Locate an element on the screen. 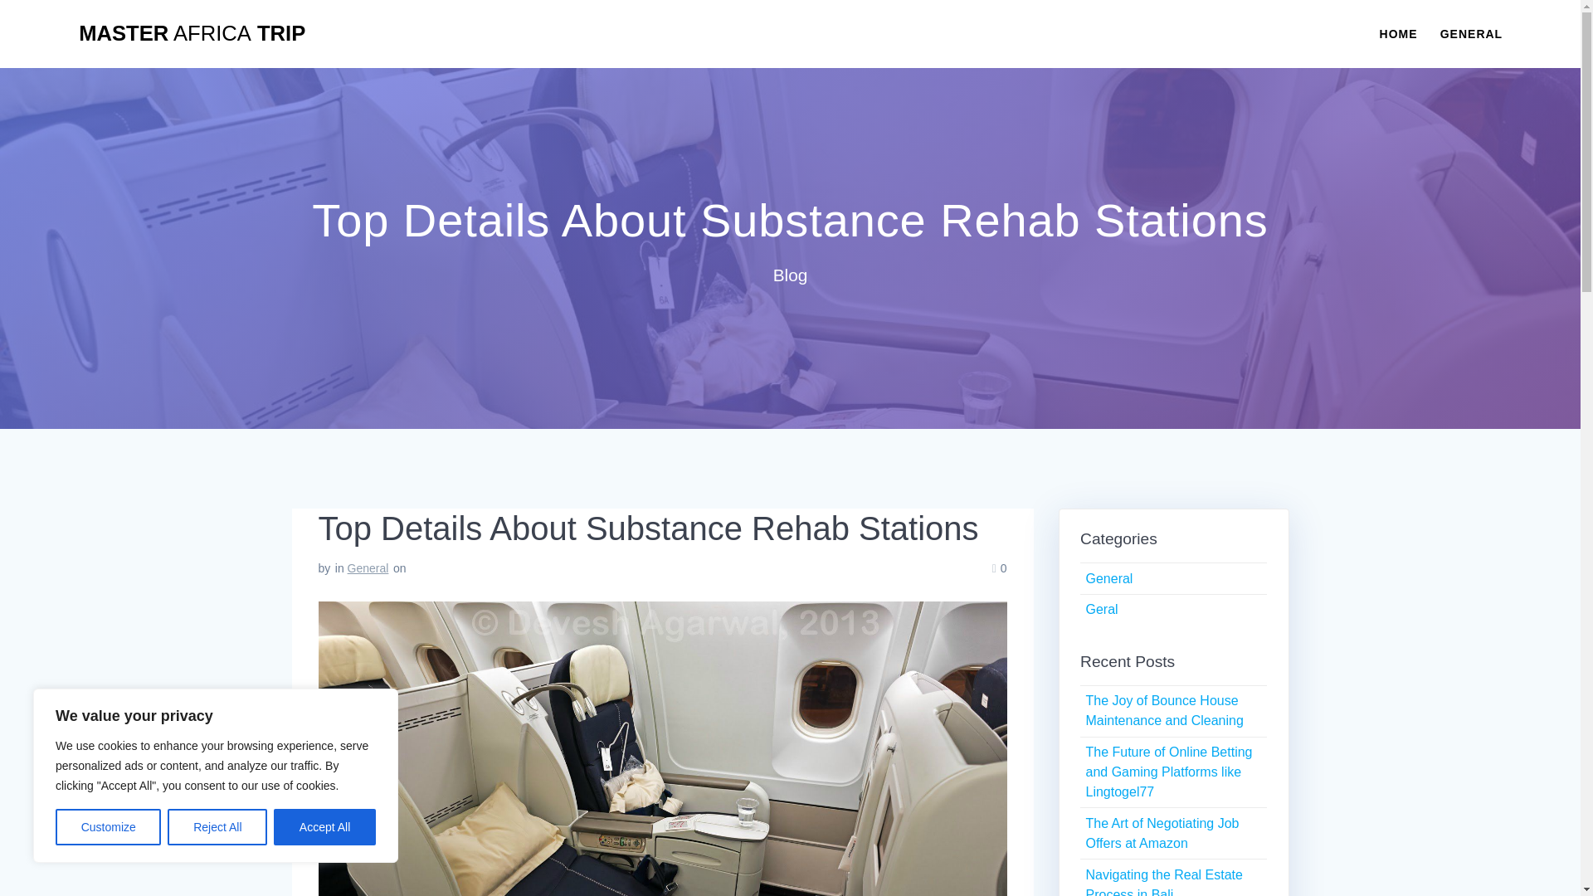 The height and width of the screenshot is (896, 1593). General is located at coordinates (368, 568).